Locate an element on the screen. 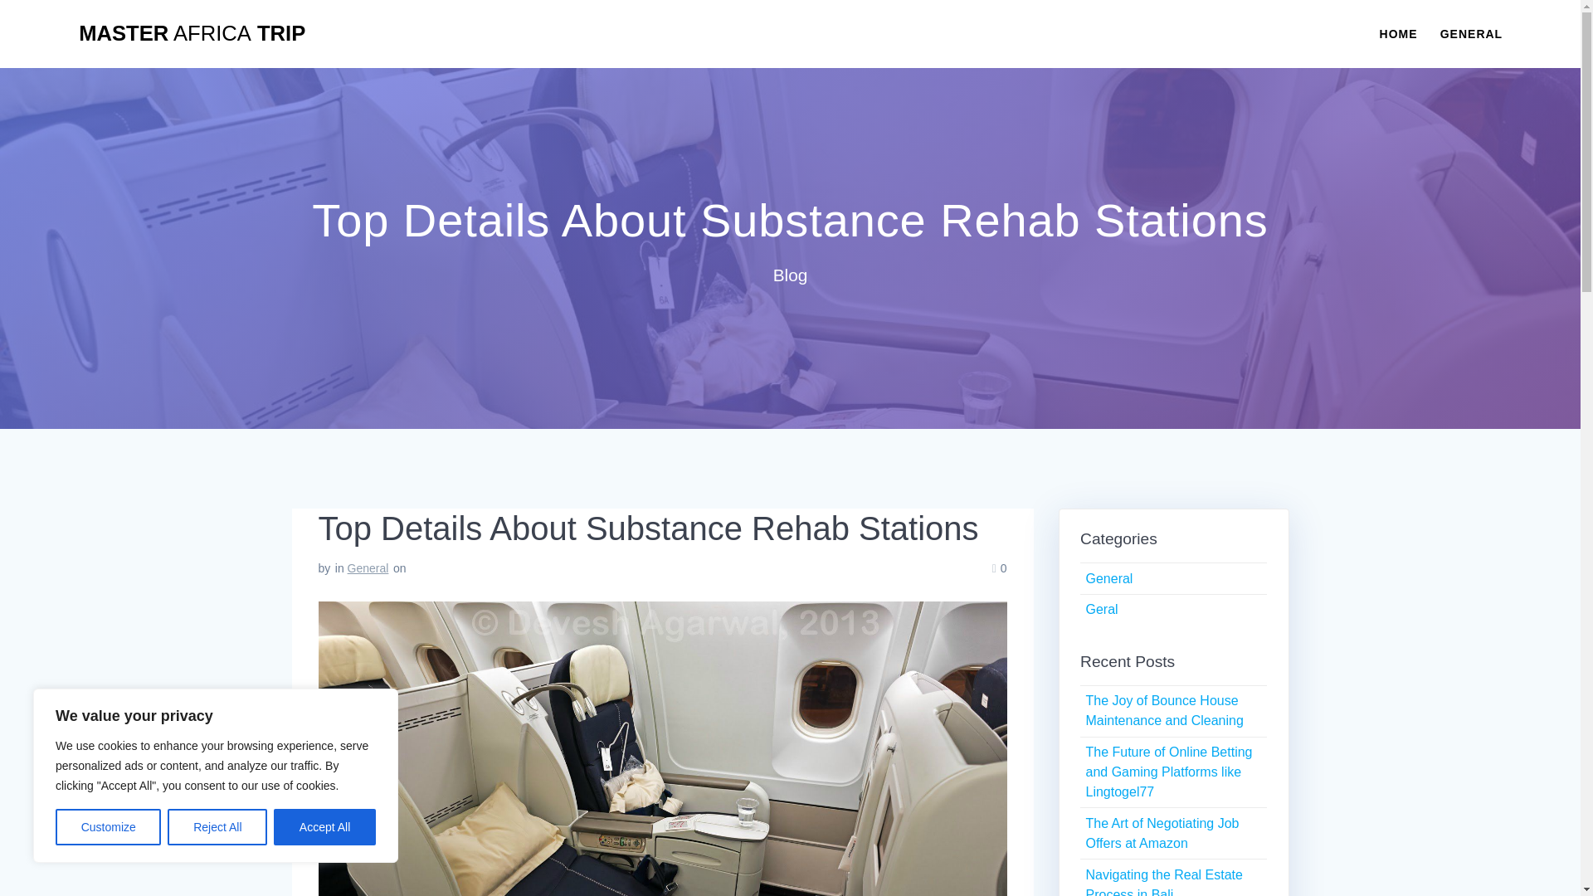 The height and width of the screenshot is (896, 1593). General is located at coordinates (368, 568).